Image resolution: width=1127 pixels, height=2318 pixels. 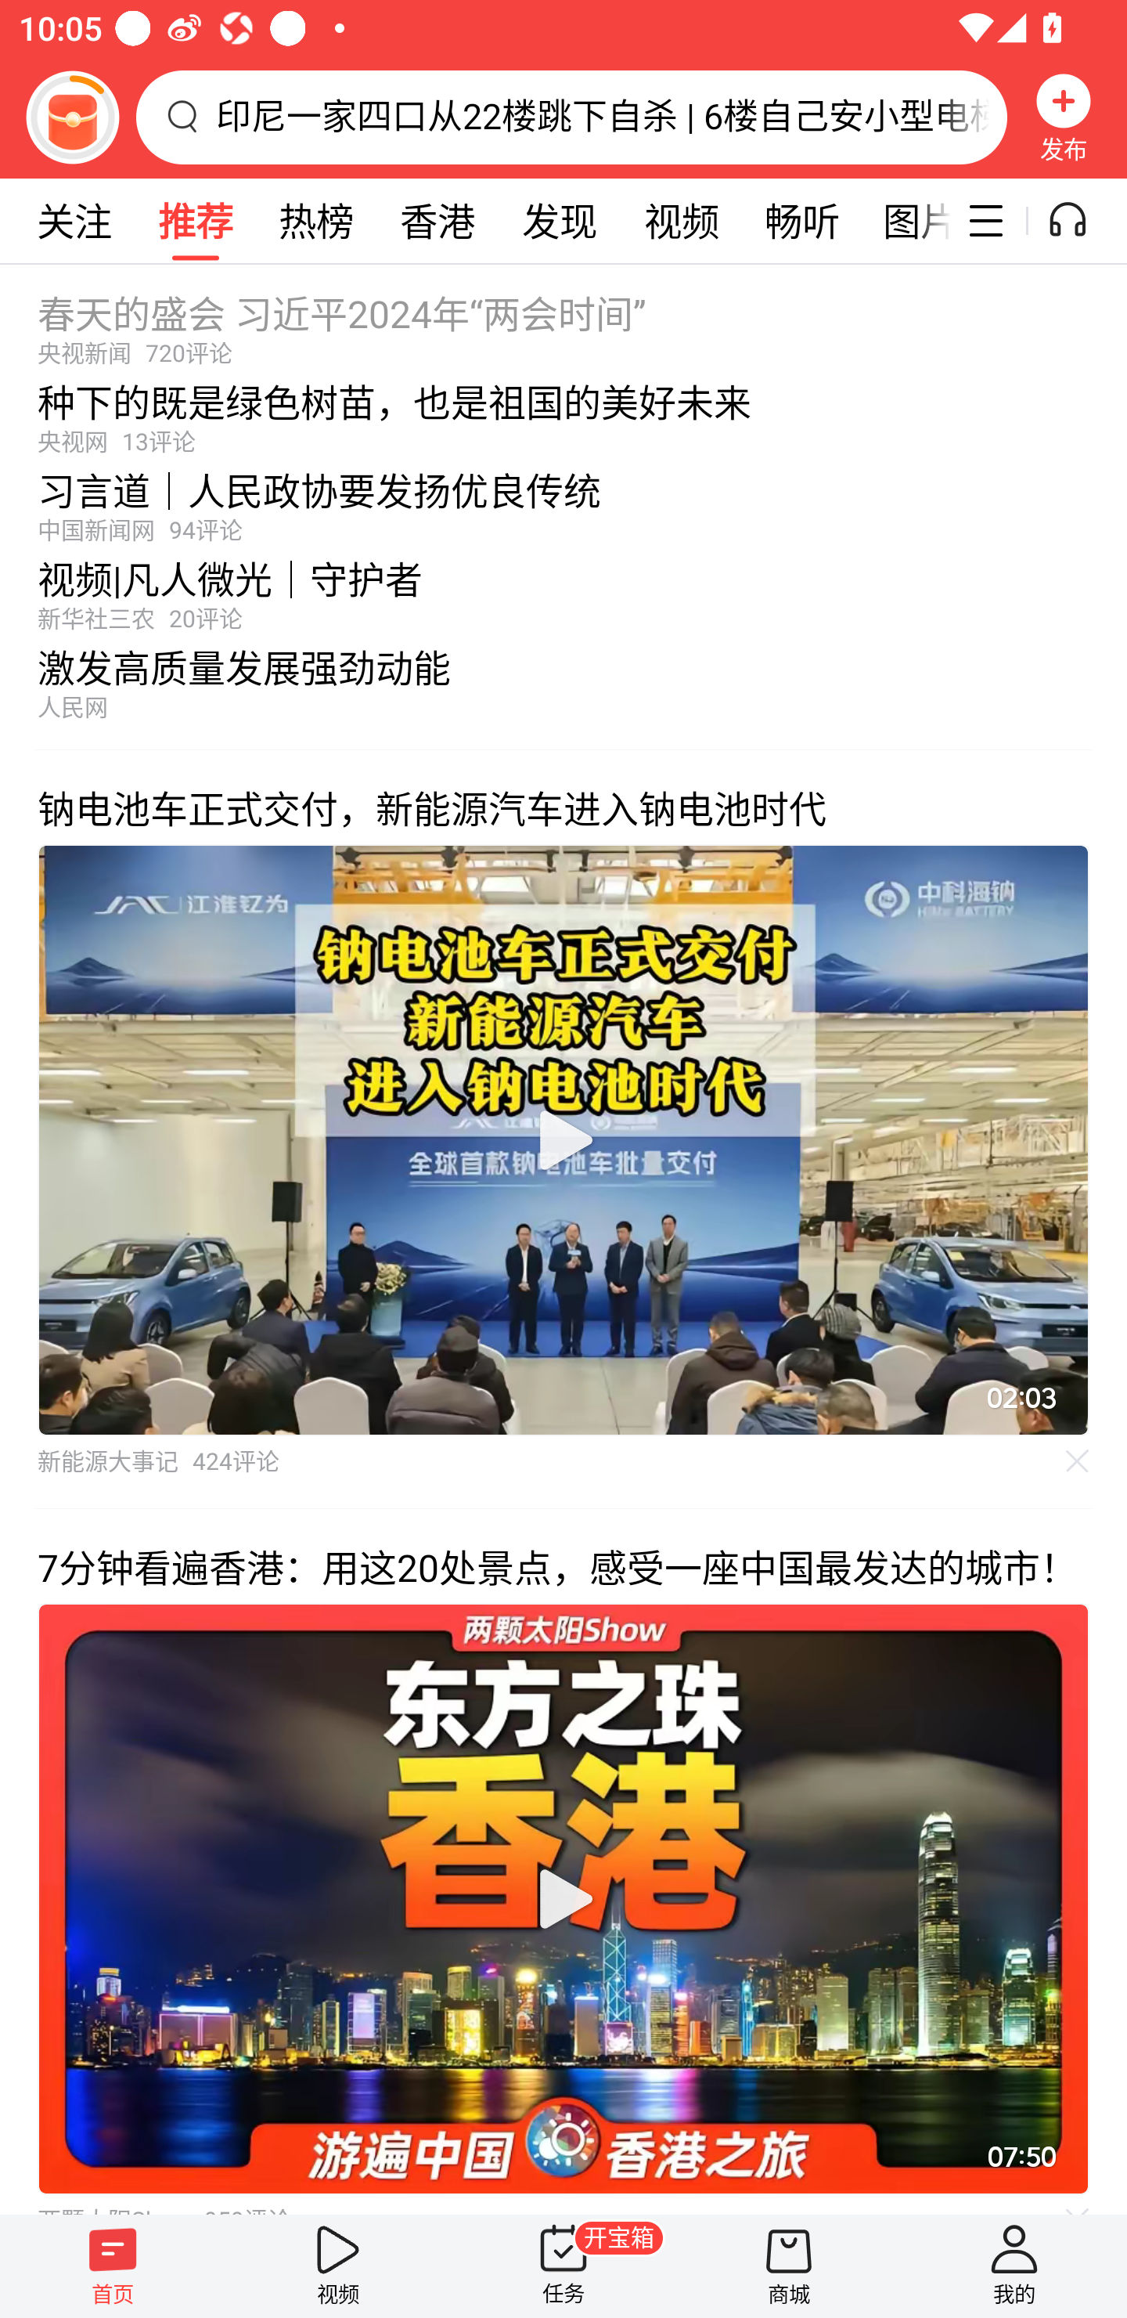 What do you see at coordinates (681, 221) in the screenshot?
I see `视频` at bounding box center [681, 221].